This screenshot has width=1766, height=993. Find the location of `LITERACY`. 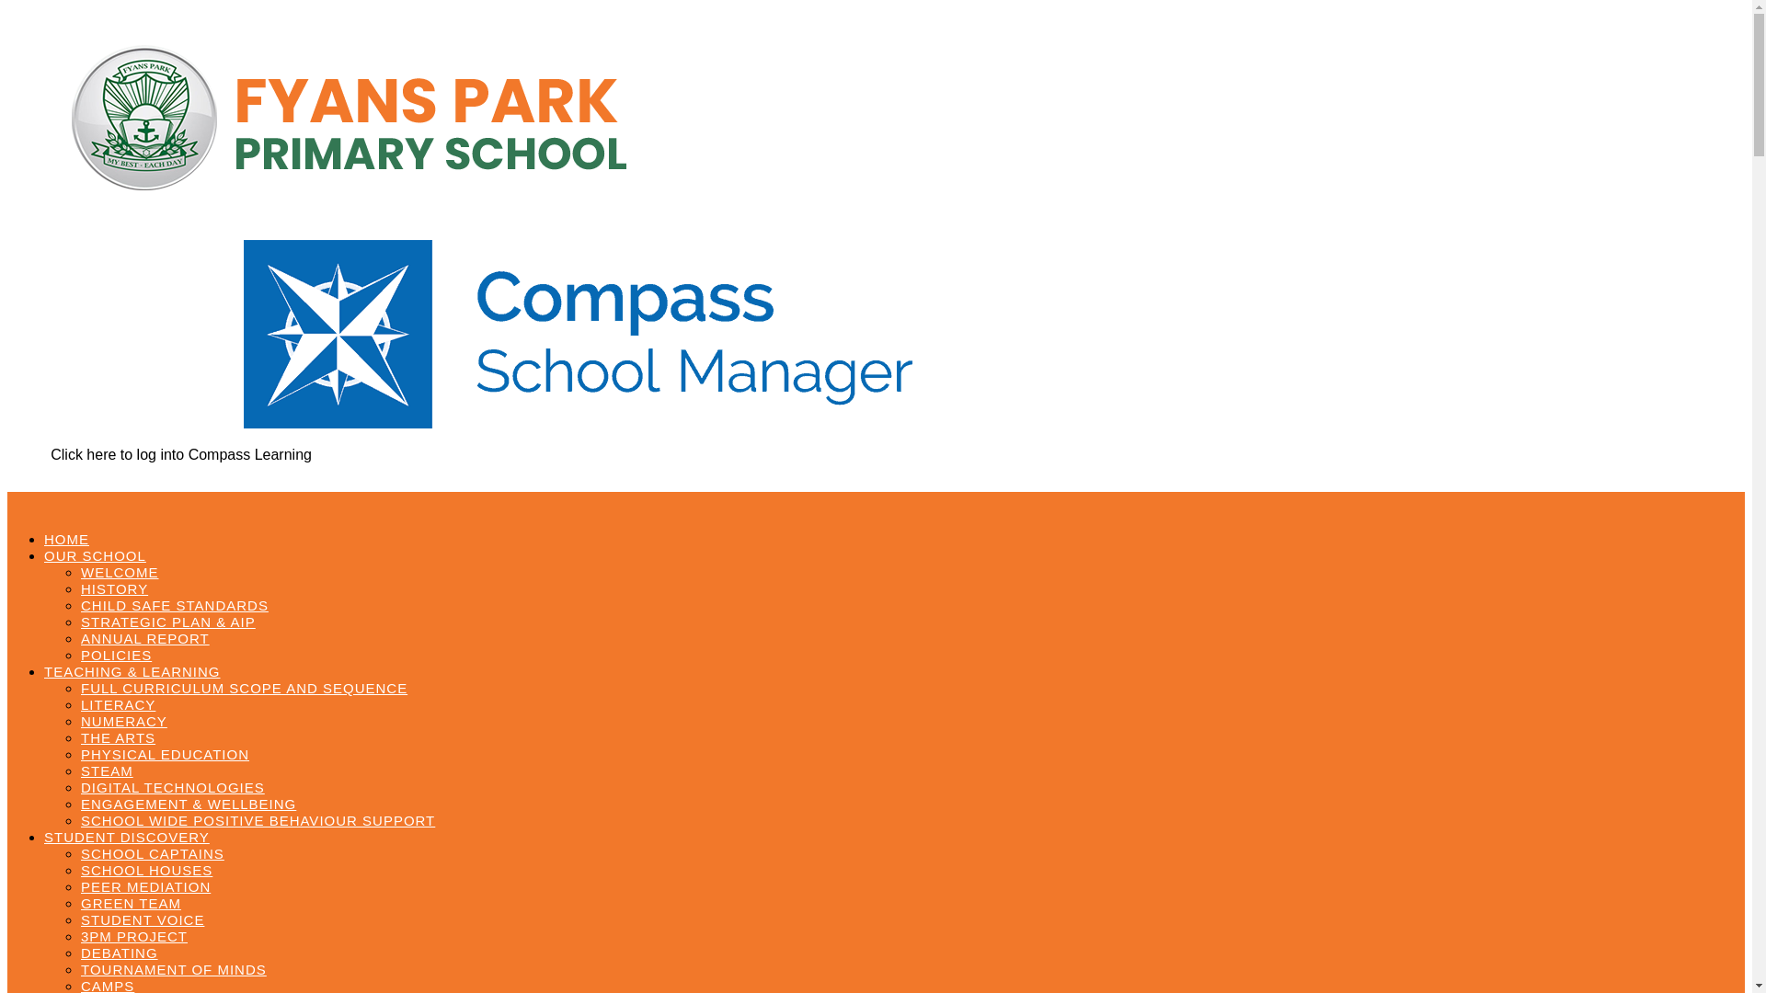

LITERACY is located at coordinates (118, 704).